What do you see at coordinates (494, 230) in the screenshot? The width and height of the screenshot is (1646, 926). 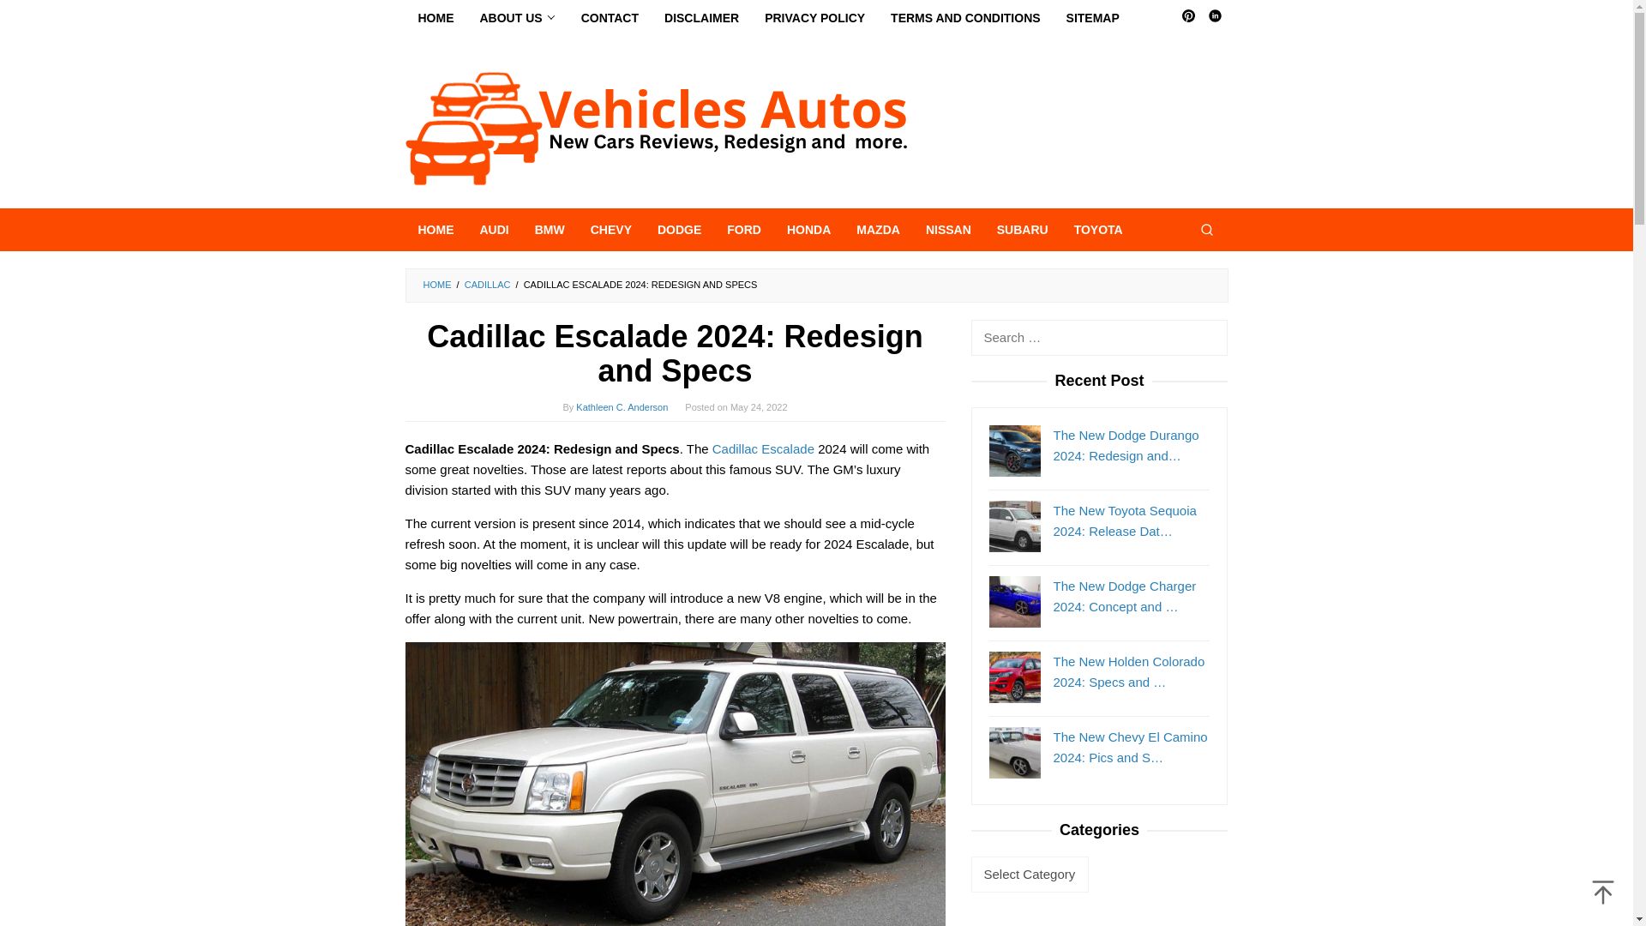 I see `AUDI` at bounding box center [494, 230].